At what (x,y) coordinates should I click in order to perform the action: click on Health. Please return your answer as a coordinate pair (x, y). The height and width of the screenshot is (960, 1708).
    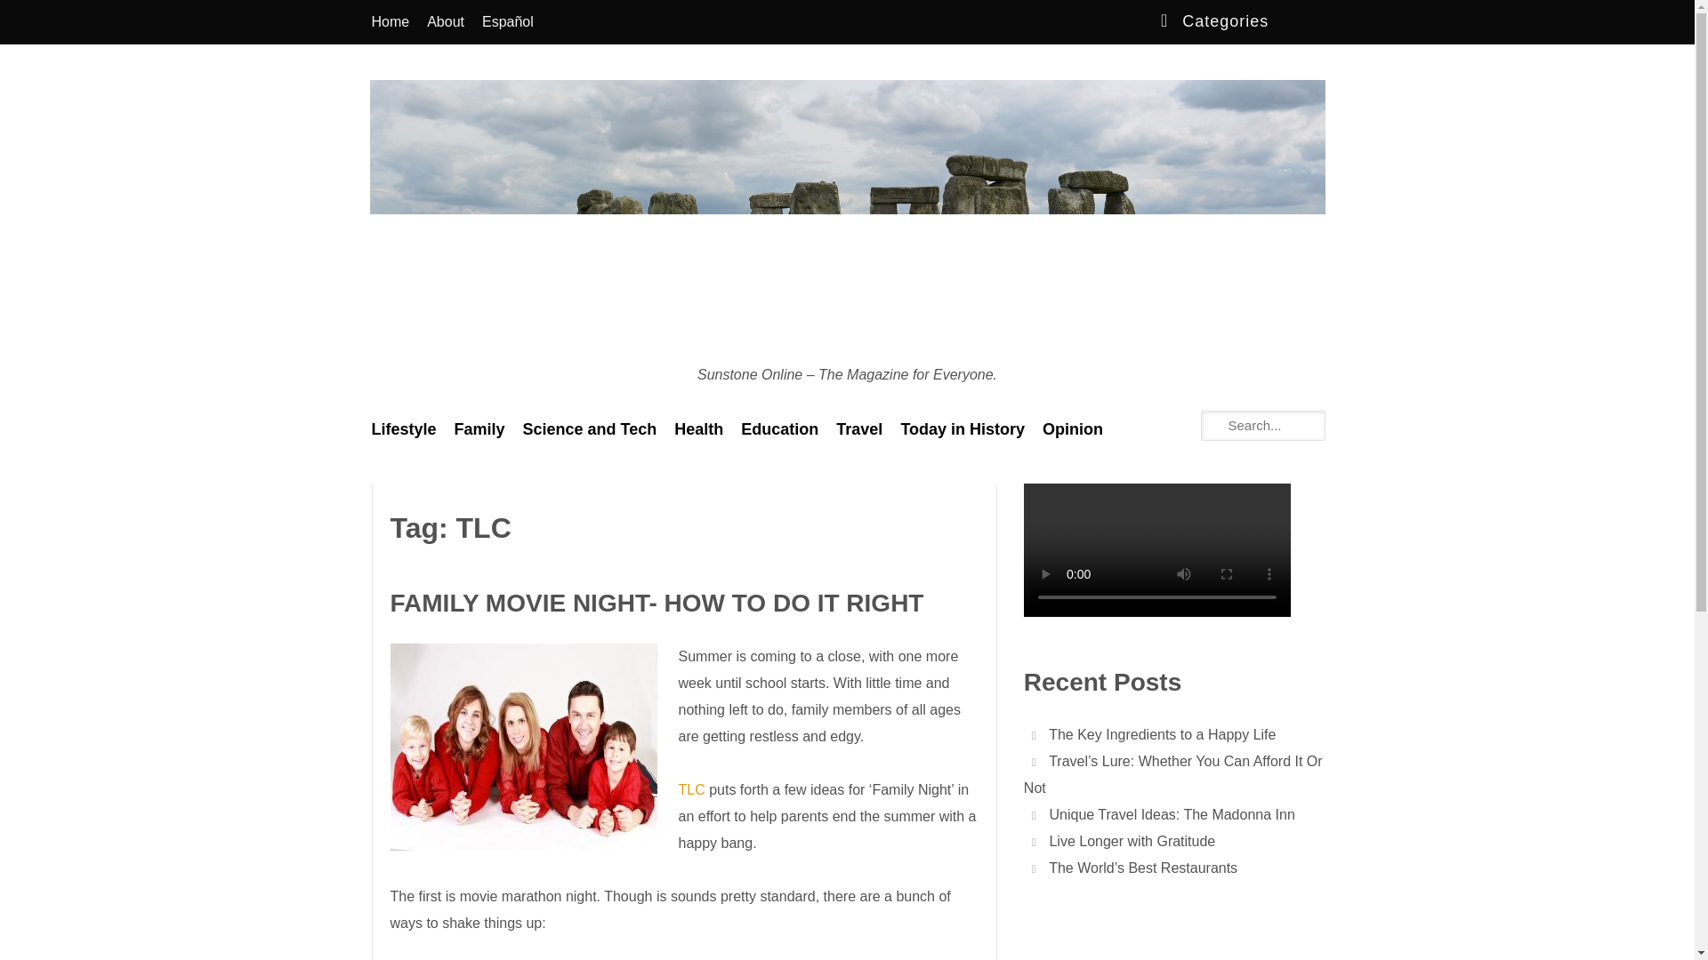
    Looking at the image, I should click on (699, 429).